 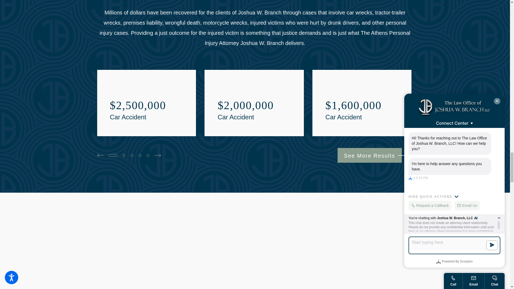 What do you see at coordinates (132, 155) in the screenshot?
I see `View Item 7` at bounding box center [132, 155].